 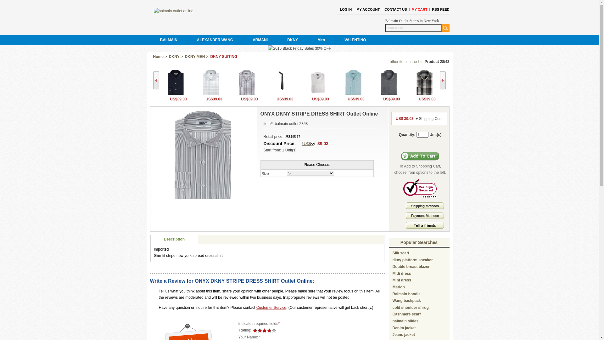 What do you see at coordinates (406, 321) in the screenshot?
I see `balmain slides` at bounding box center [406, 321].